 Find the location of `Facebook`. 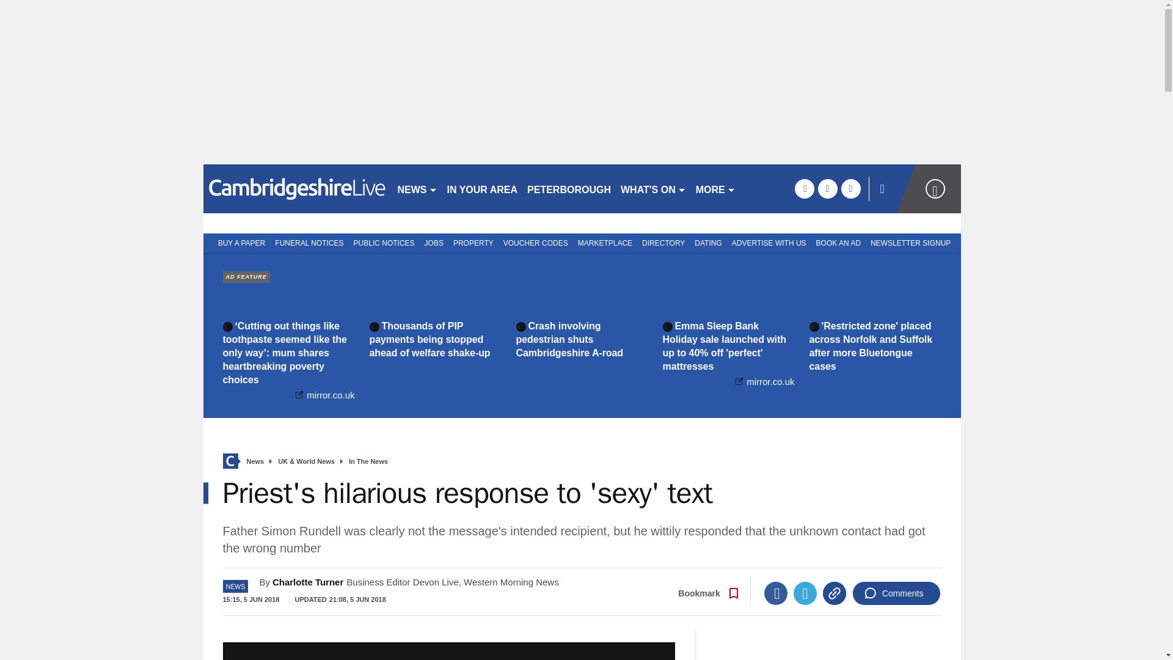

Facebook is located at coordinates (776, 593).